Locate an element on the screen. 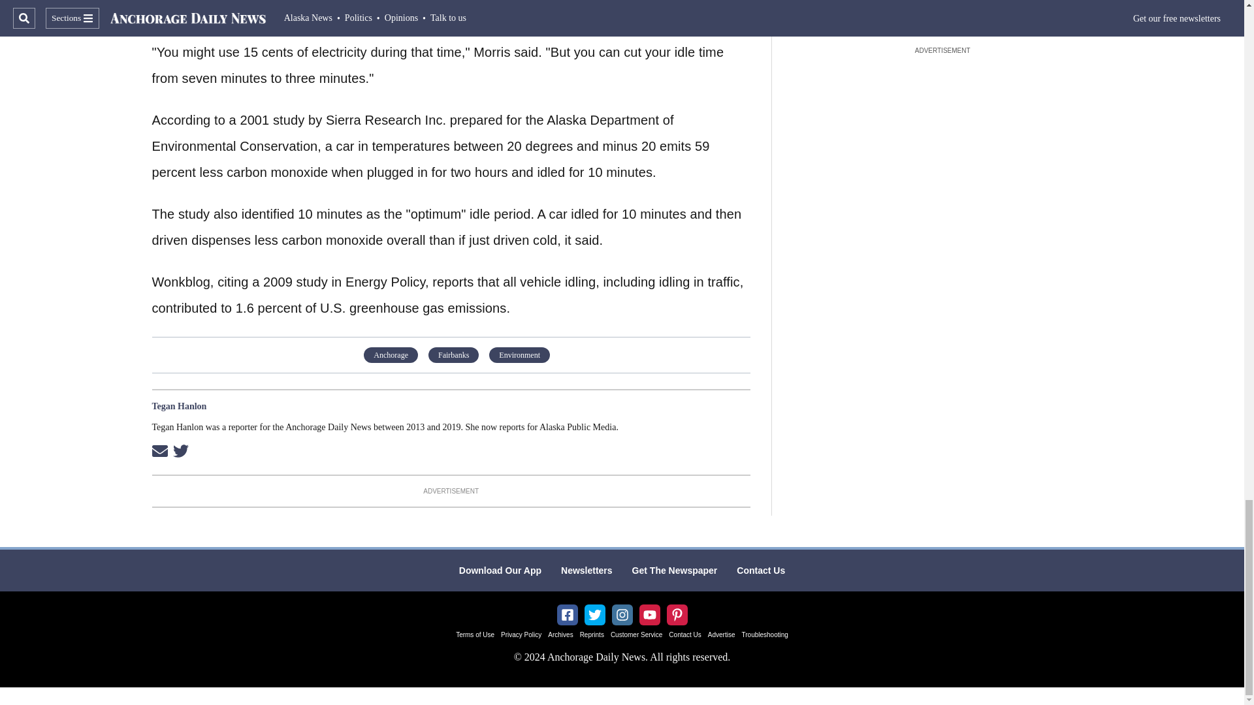 This screenshot has width=1254, height=705. YouTube iconAnchorage Daily News YouTube channel is located at coordinates (649, 615).